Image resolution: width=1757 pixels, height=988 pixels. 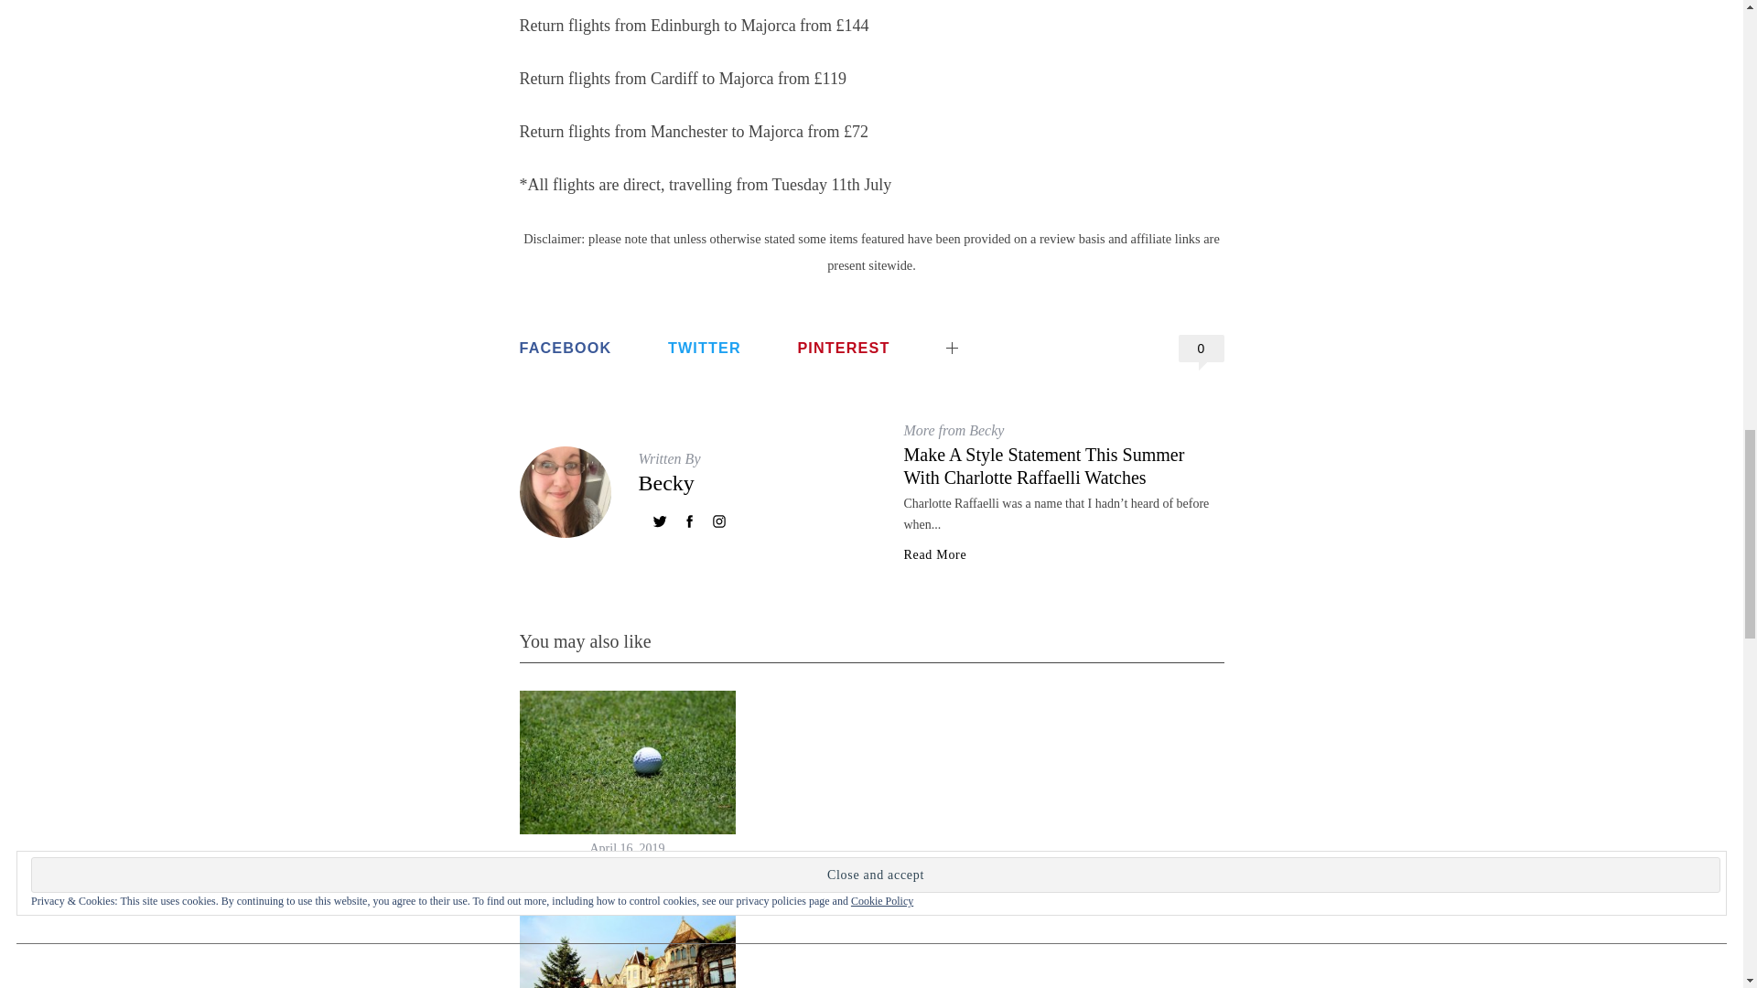 I want to click on 0, so click(x=1202, y=349).